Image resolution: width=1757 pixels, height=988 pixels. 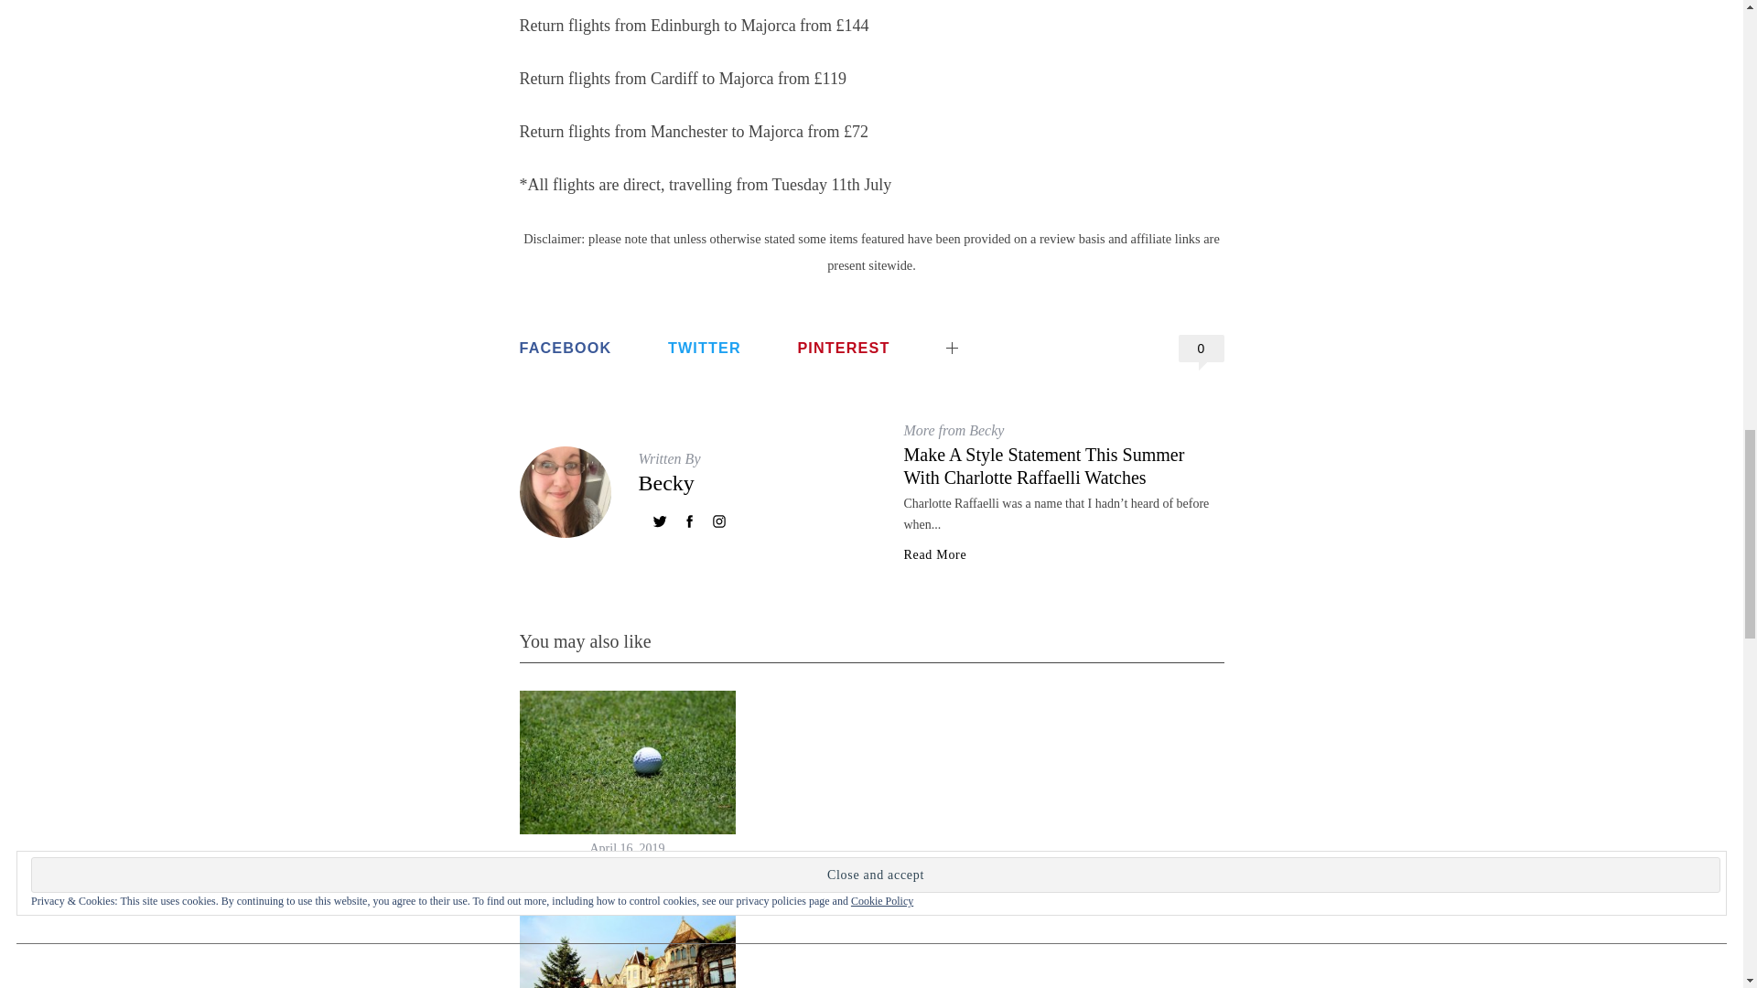 I want to click on 0, so click(x=1202, y=349).